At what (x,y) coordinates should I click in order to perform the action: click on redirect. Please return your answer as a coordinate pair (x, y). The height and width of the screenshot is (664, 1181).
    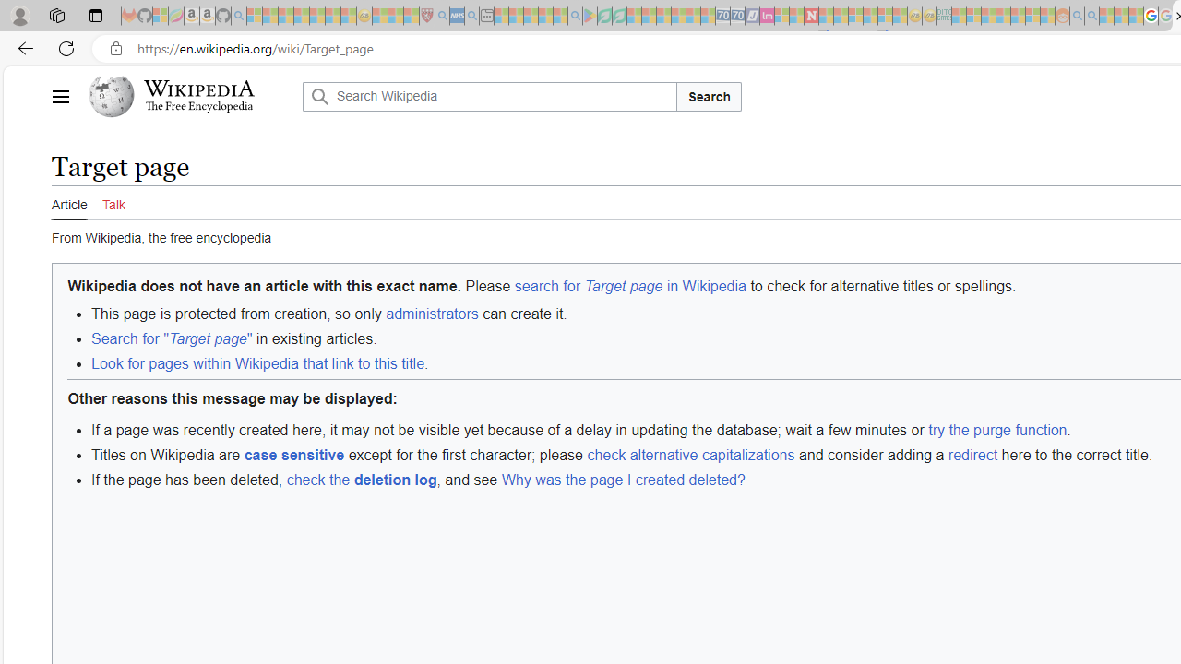
    Looking at the image, I should click on (972, 454).